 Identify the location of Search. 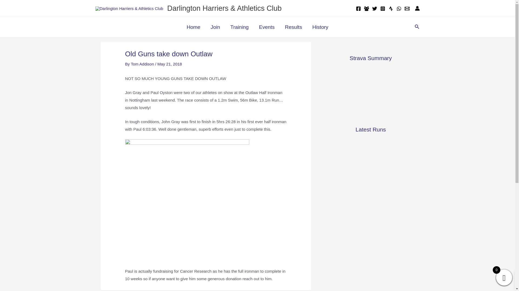
(417, 27).